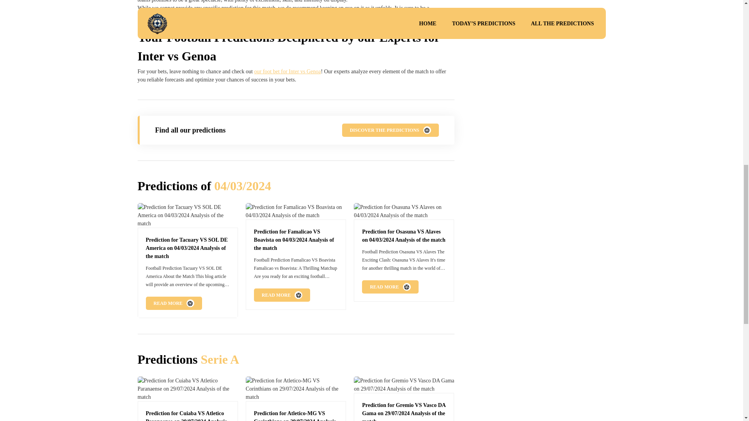 The height and width of the screenshot is (421, 749). What do you see at coordinates (287, 72) in the screenshot?
I see `our foot bet for Inter vs Genoa` at bounding box center [287, 72].